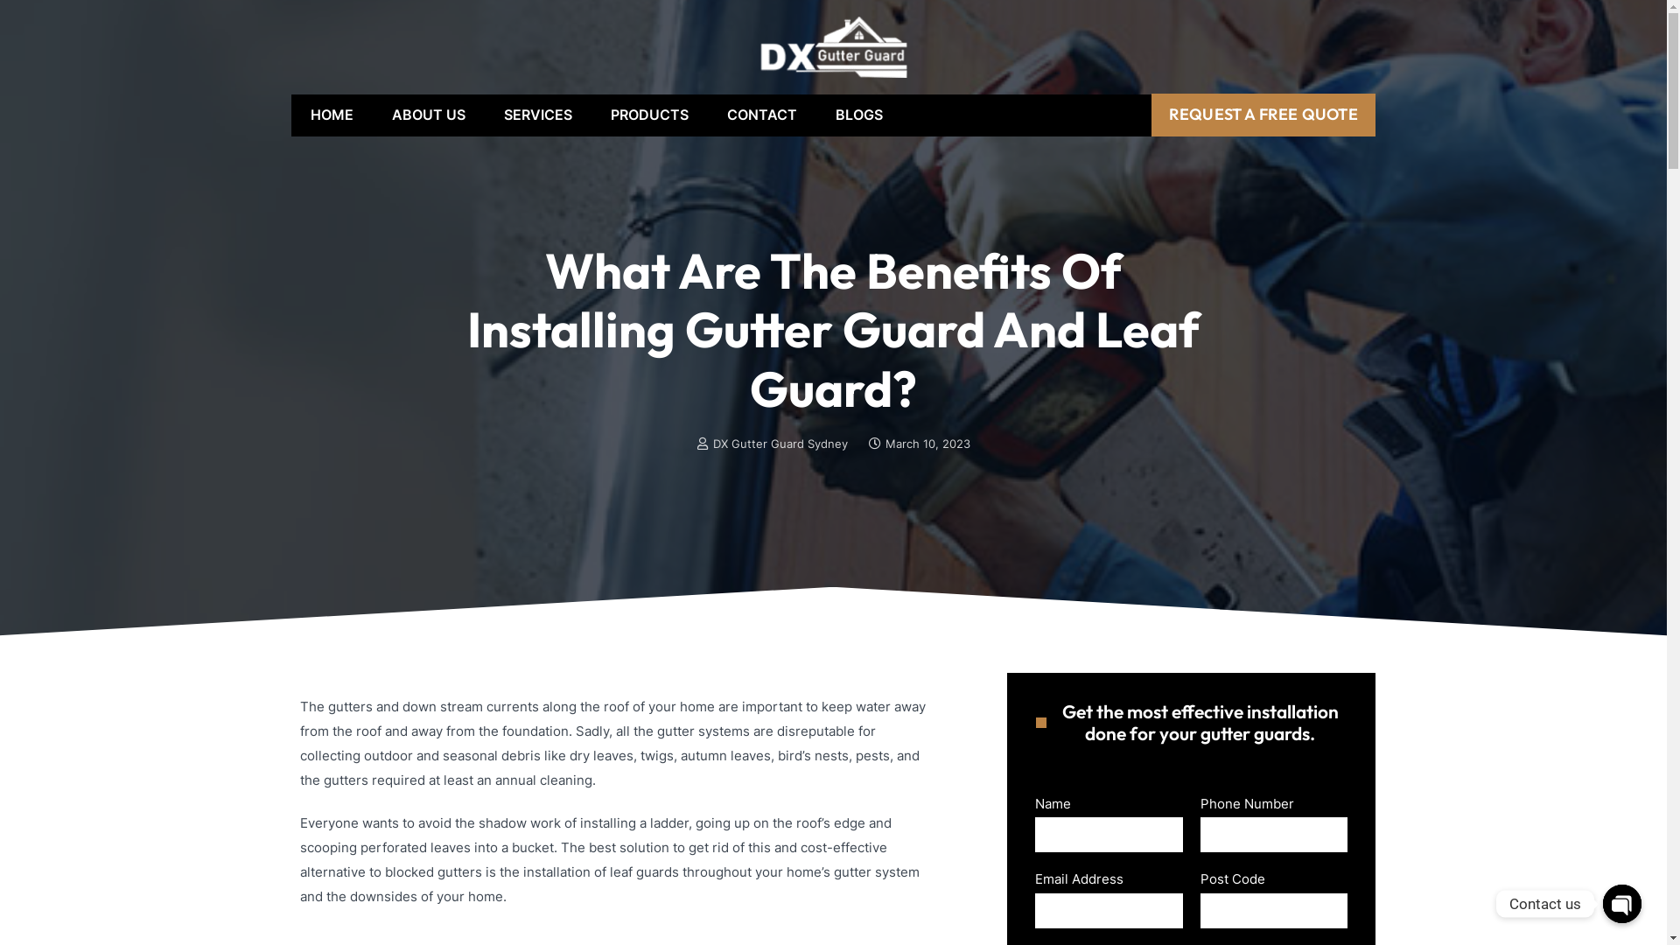 This screenshot has width=1680, height=945. I want to click on CONTACT, so click(761, 115).